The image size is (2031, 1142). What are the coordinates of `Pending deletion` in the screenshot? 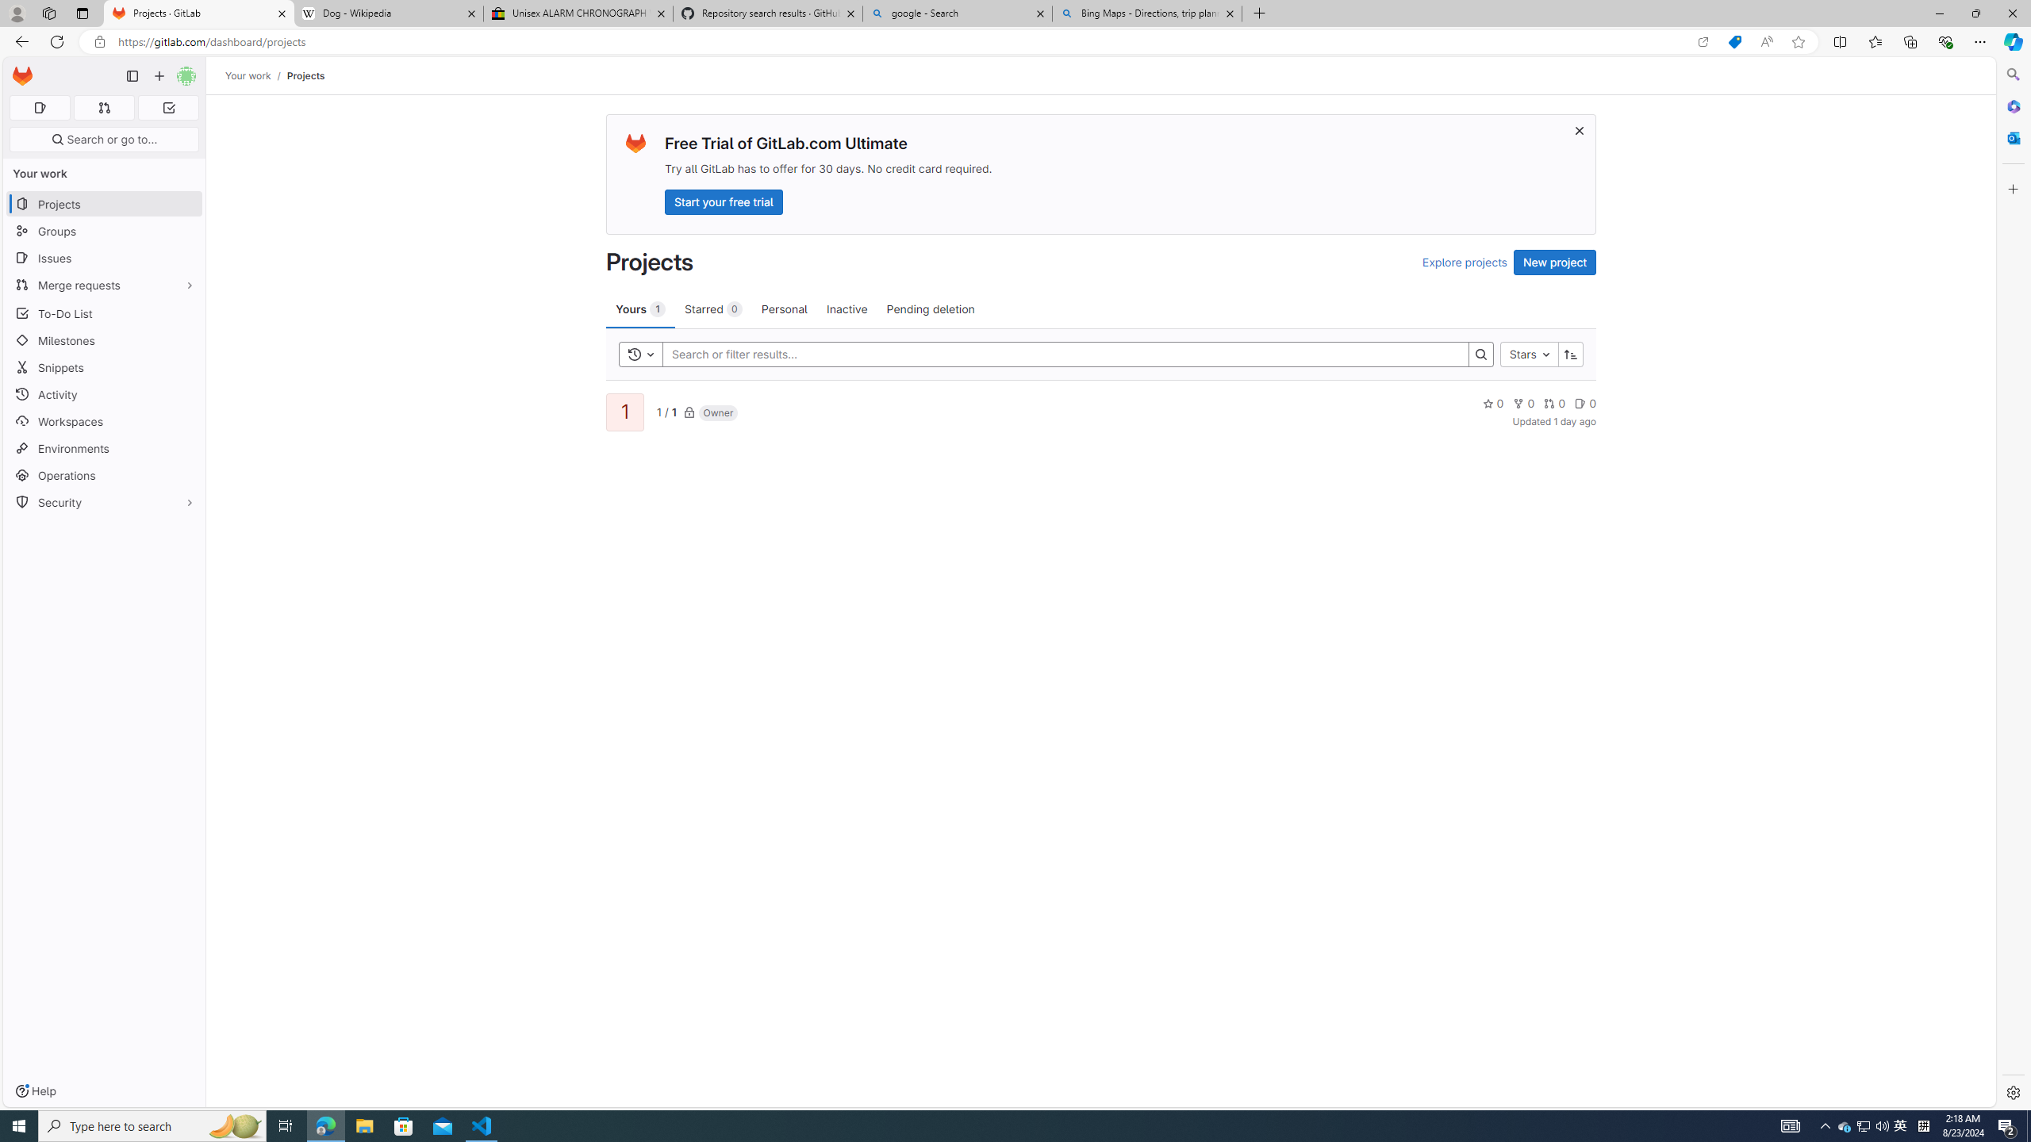 It's located at (931, 308).